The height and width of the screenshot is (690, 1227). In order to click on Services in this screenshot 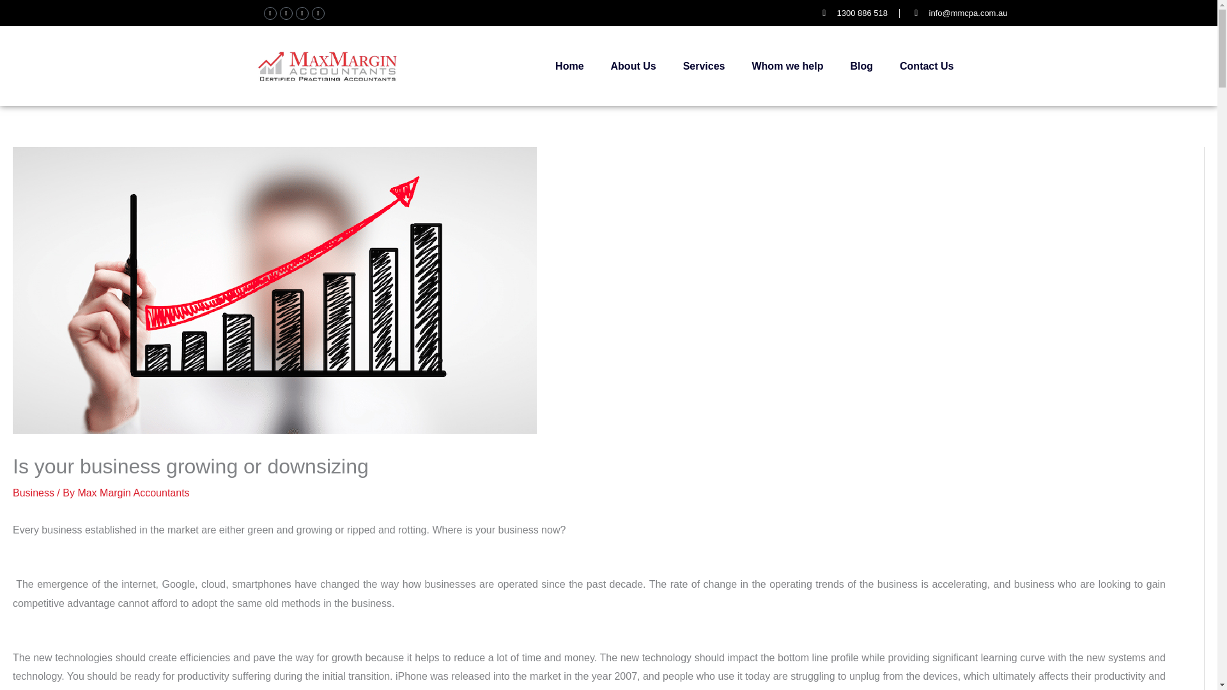, I will do `click(704, 66)`.